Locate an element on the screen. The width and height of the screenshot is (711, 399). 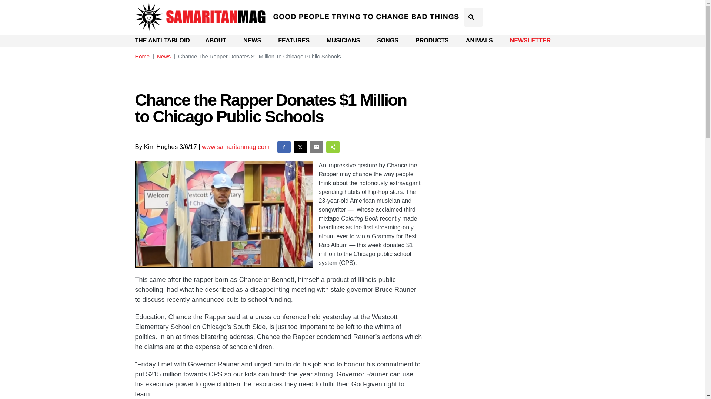
PRODUCTS is located at coordinates (432, 41).